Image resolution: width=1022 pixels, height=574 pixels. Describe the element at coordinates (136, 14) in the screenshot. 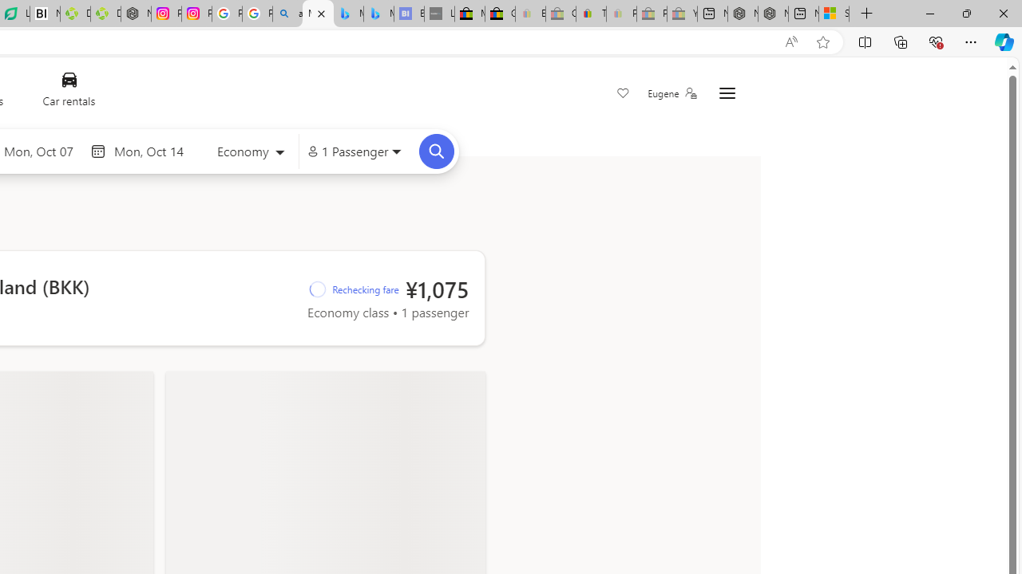

I see `Nordace - Nordace Edin Collection` at that location.